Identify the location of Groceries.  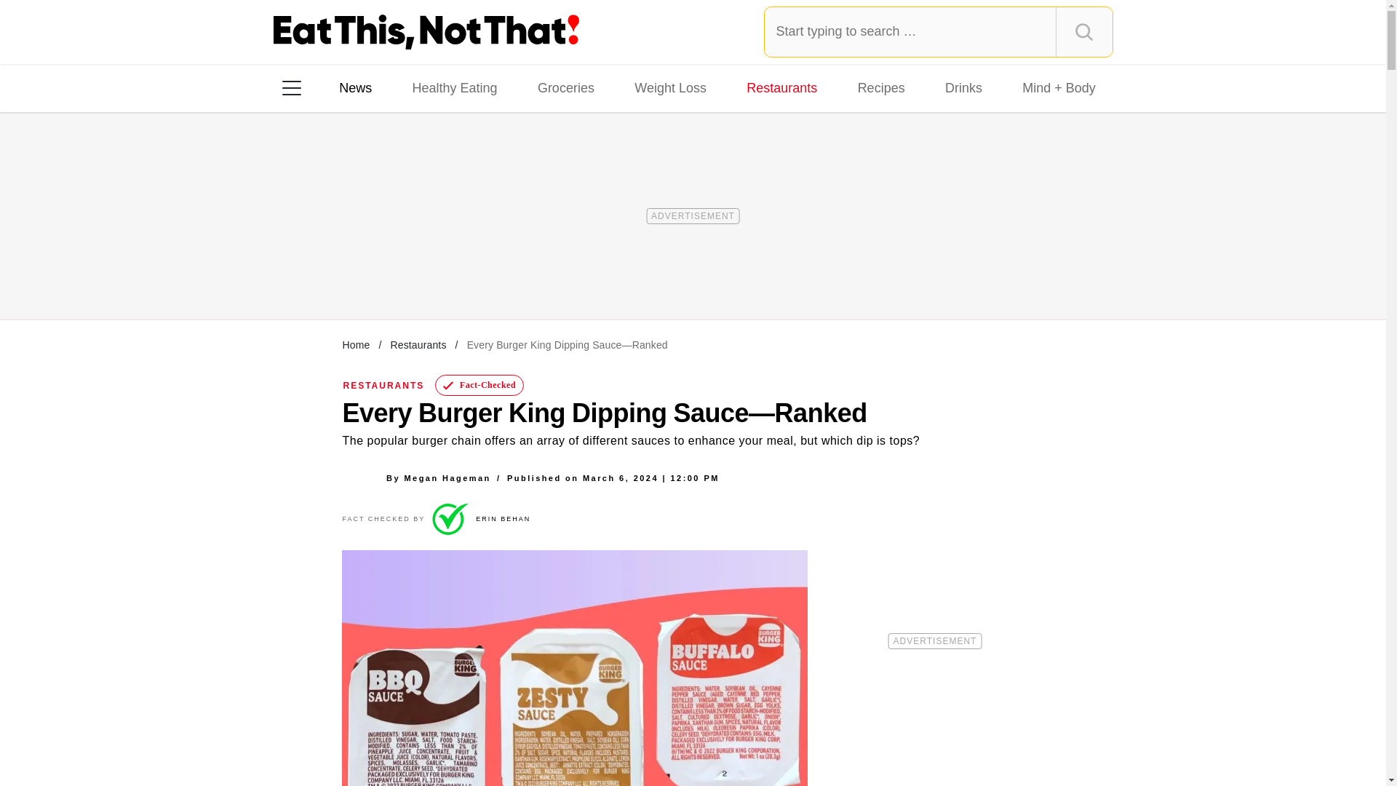
(566, 87).